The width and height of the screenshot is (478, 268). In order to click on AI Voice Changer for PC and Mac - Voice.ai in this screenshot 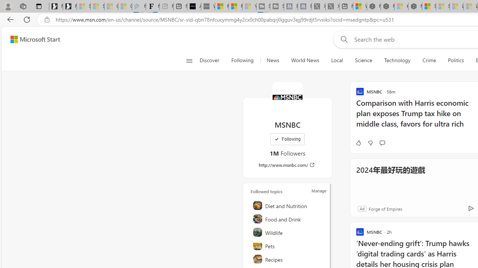, I will do `click(194, 7)`.